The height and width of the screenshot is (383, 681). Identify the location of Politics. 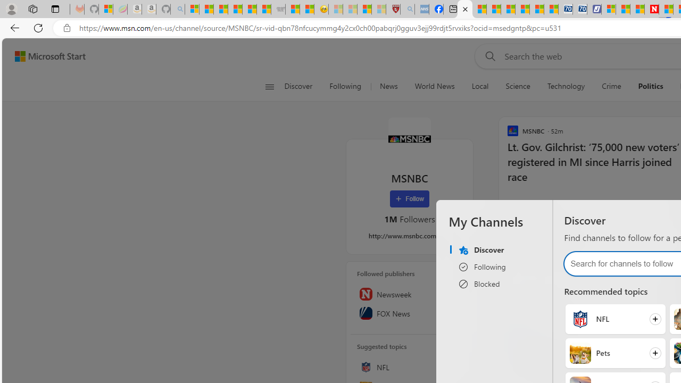
(650, 86).